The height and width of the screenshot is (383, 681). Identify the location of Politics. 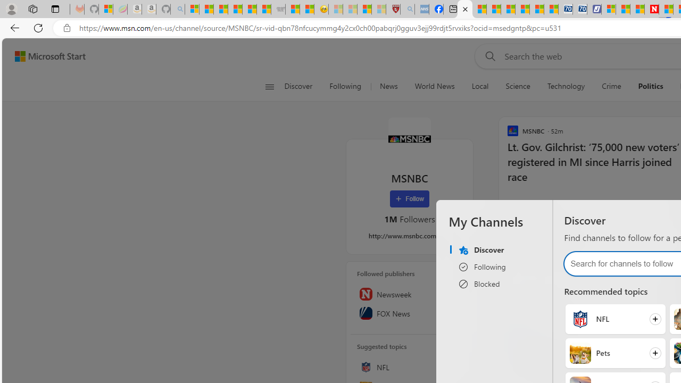
(650, 86).